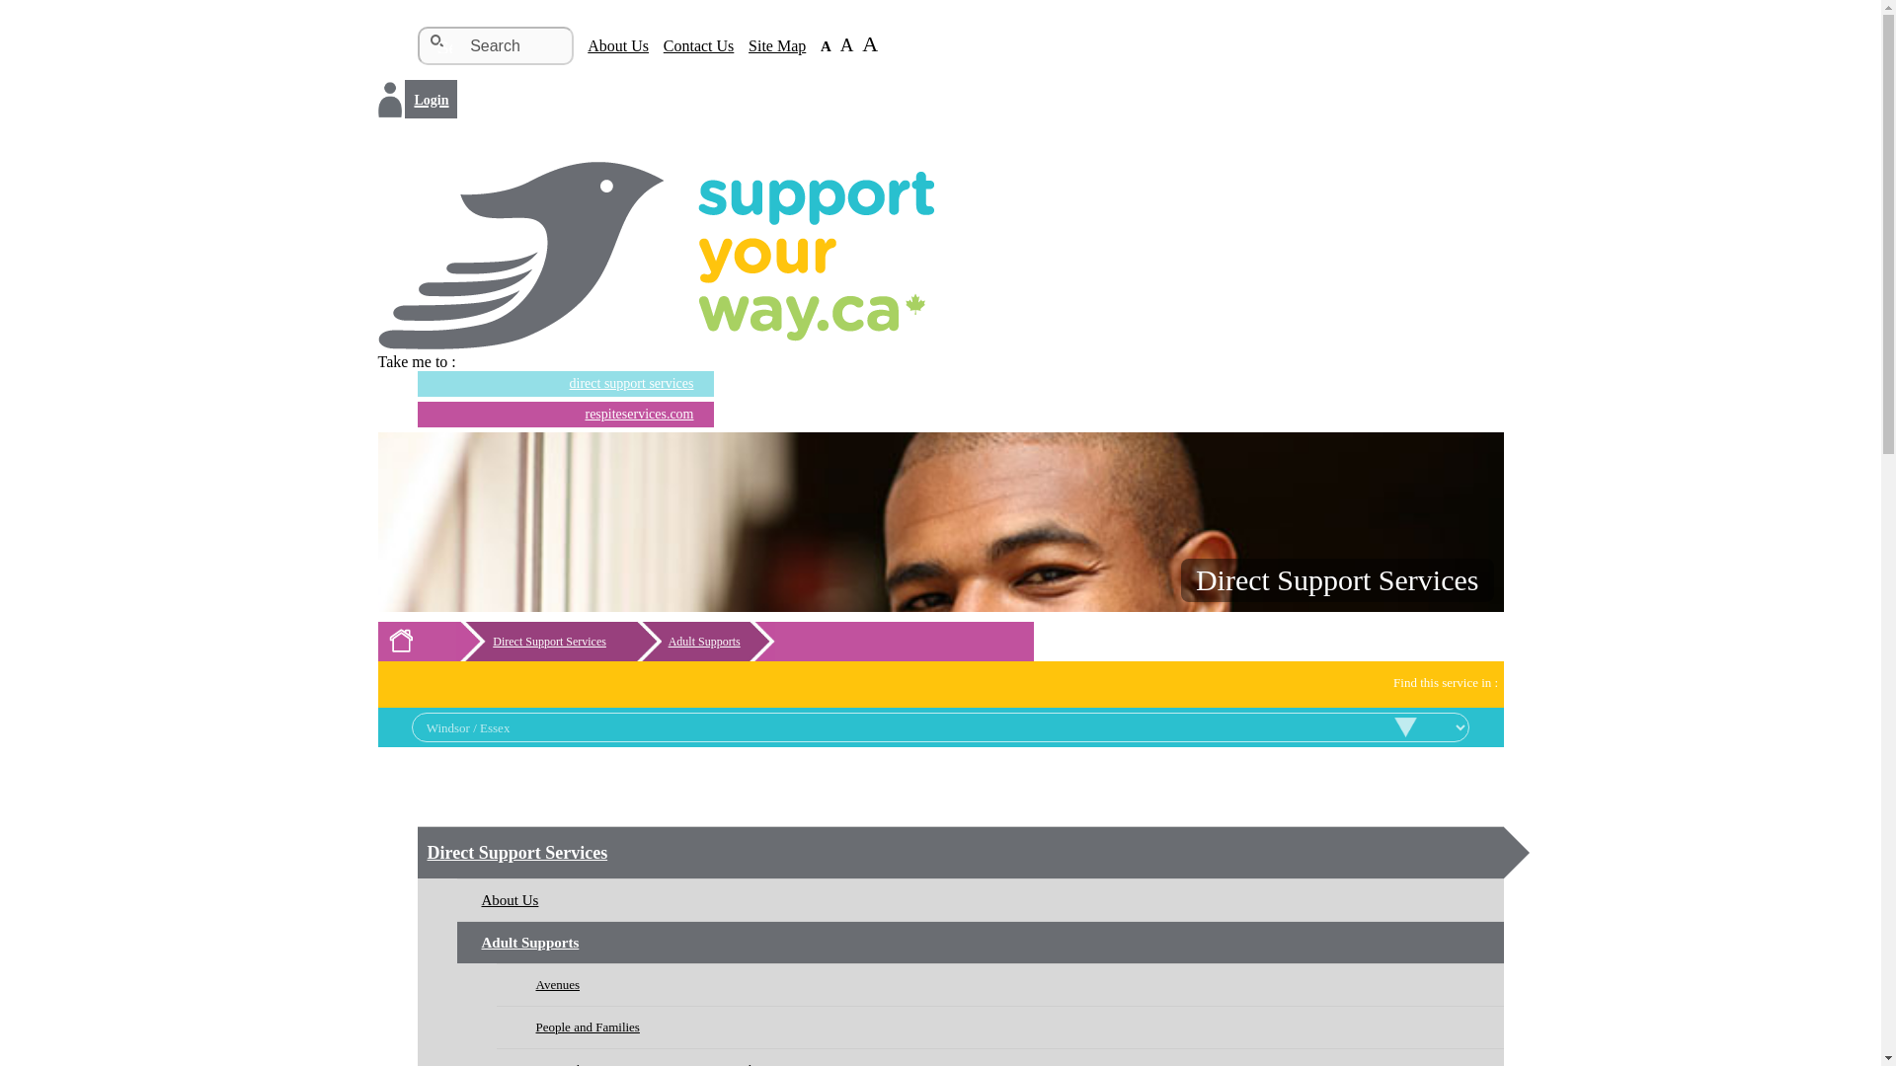  What do you see at coordinates (612, 45) in the screenshot?
I see `About Us` at bounding box center [612, 45].